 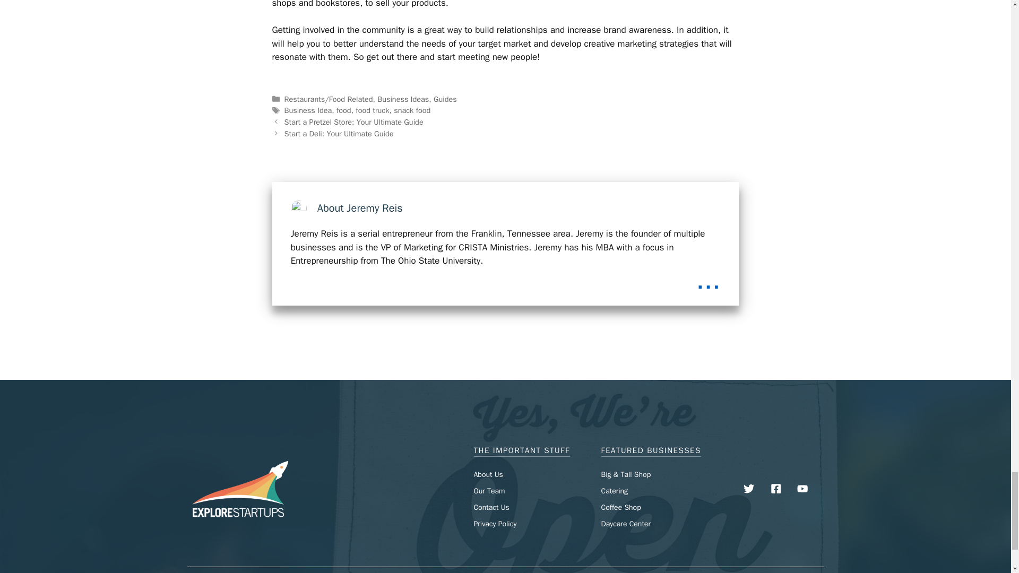 What do you see at coordinates (353, 122) in the screenshot?
I see `Start a Pretzel Store: Your Ultimate Guide` at bounding box center [353, 122].